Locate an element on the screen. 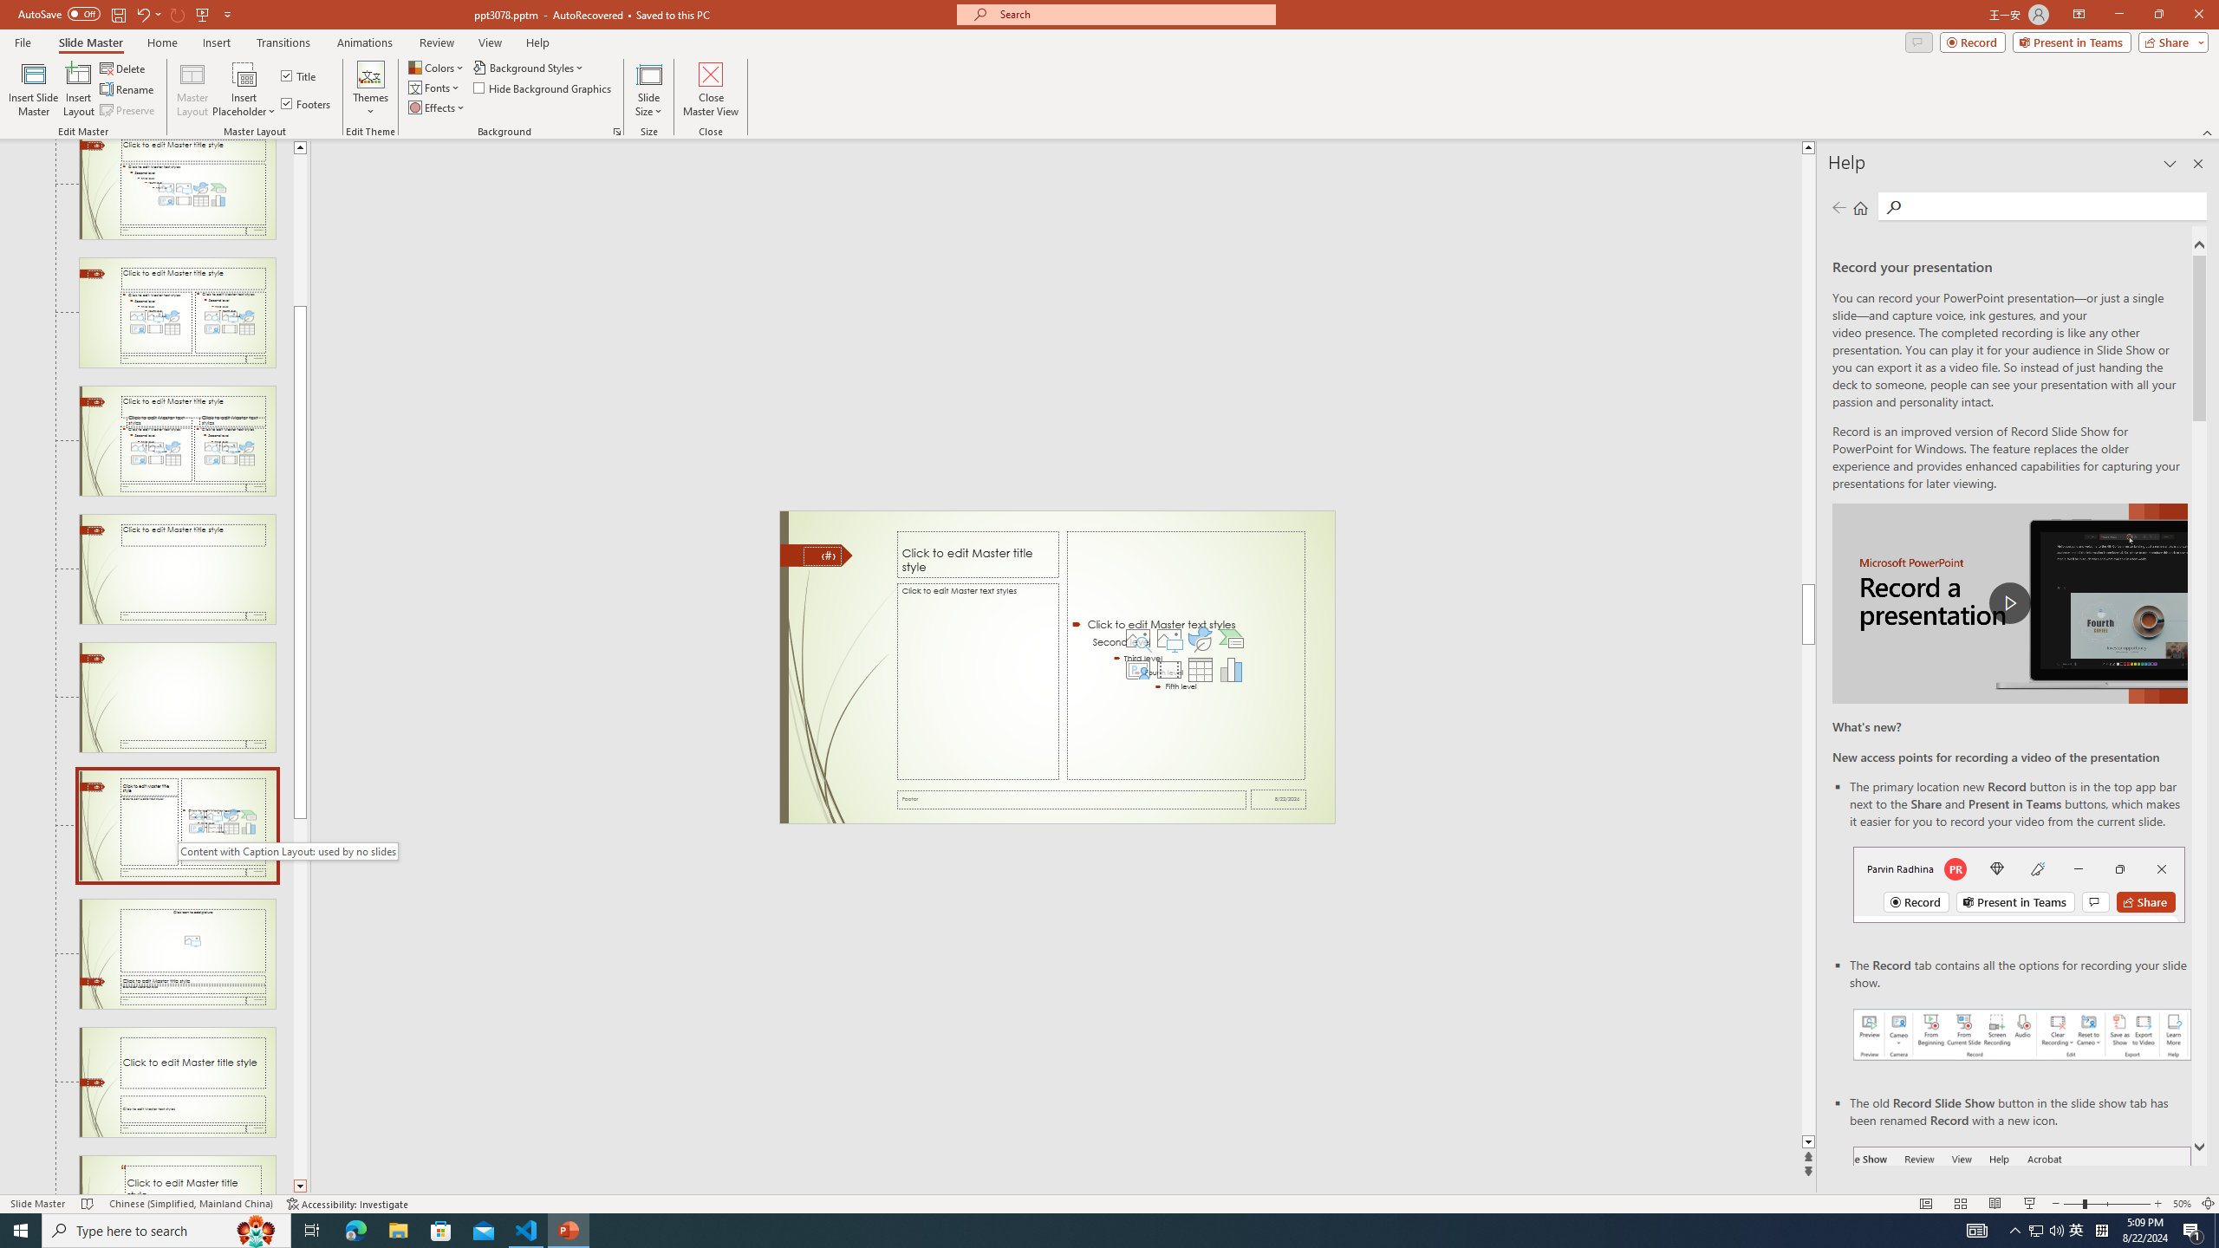  Footer is located at coordinates (1071, 799).